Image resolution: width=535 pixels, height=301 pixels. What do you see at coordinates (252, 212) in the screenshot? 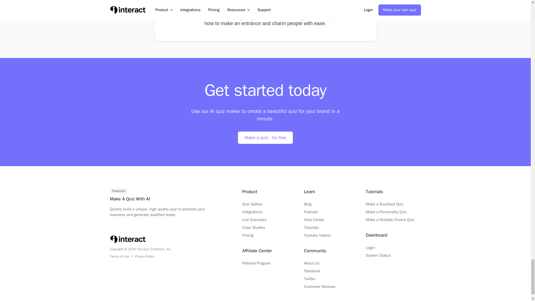
I see `Integrations` at bounding box center [252, 212].